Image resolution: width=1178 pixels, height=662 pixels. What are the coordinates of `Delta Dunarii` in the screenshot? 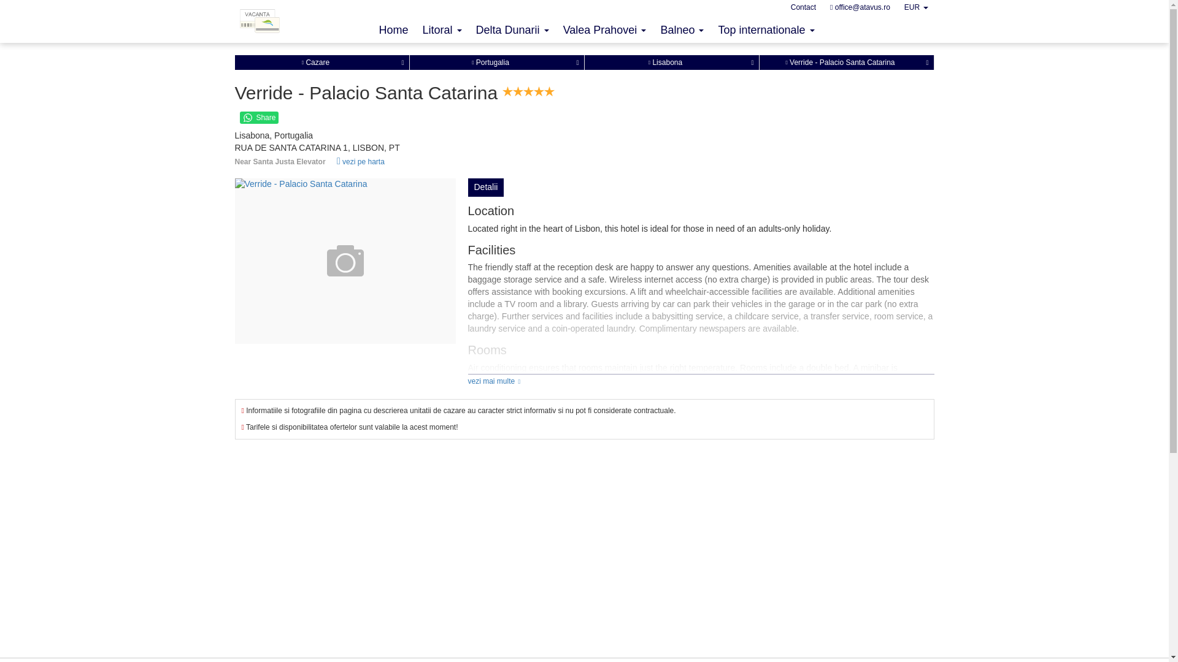 It's located at (512, 29).